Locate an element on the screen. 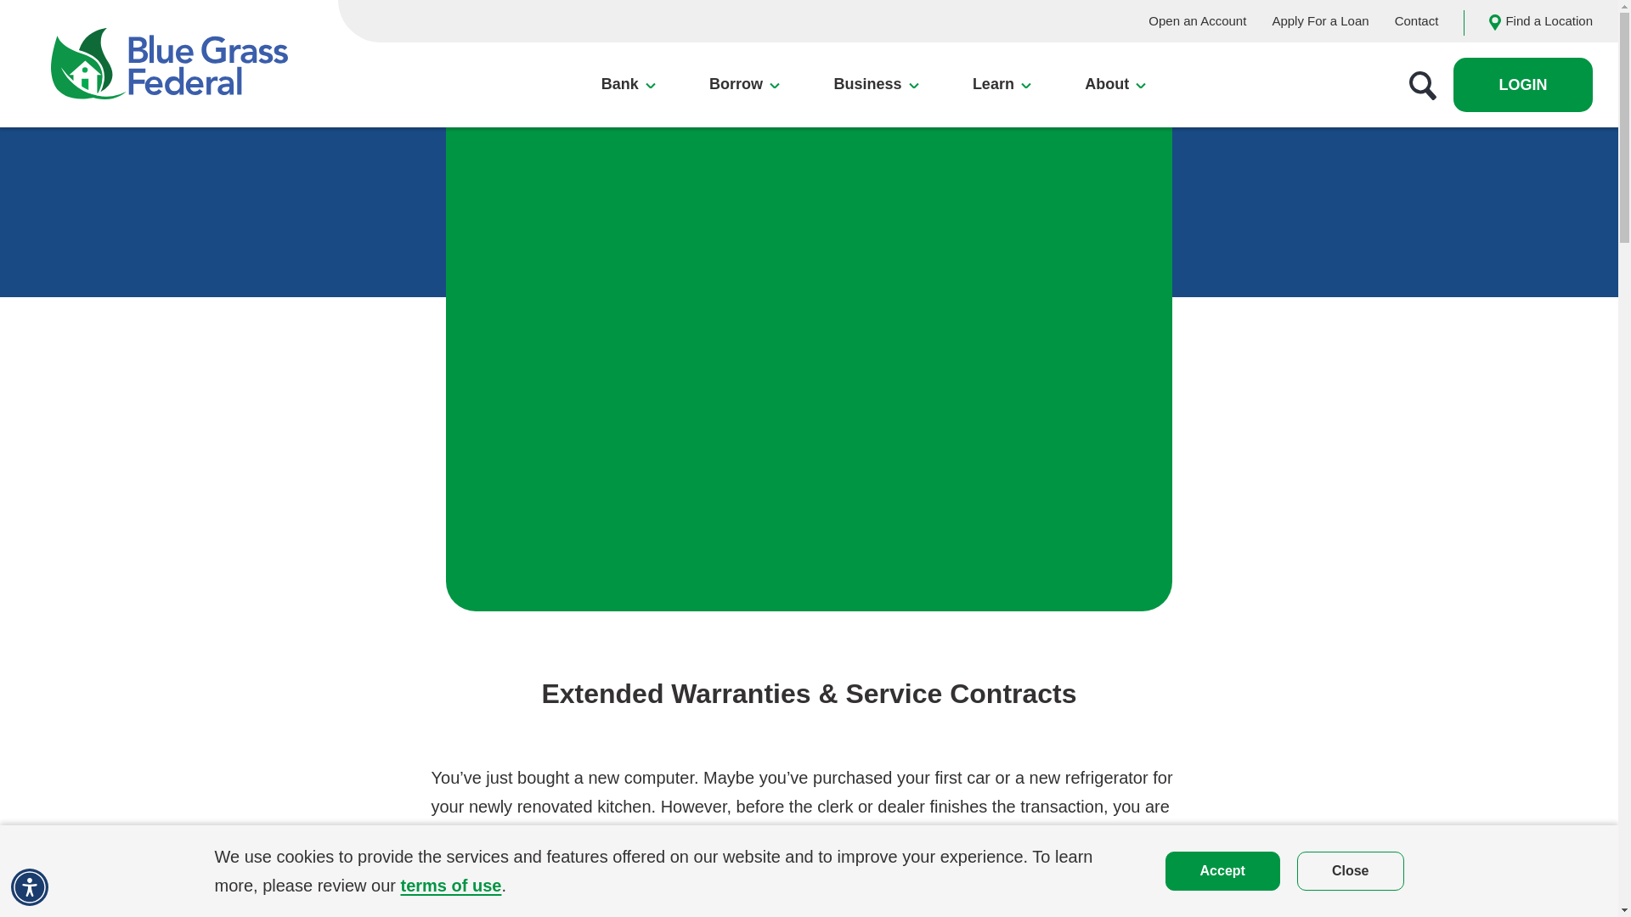  Accept is located at coordinates (1294, 336).